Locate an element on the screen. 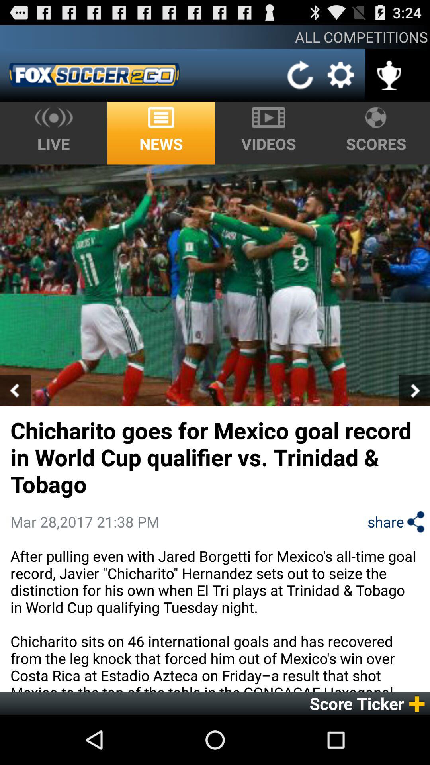  turn off the app below the all competitions icon is located at coordinates (94, 75).